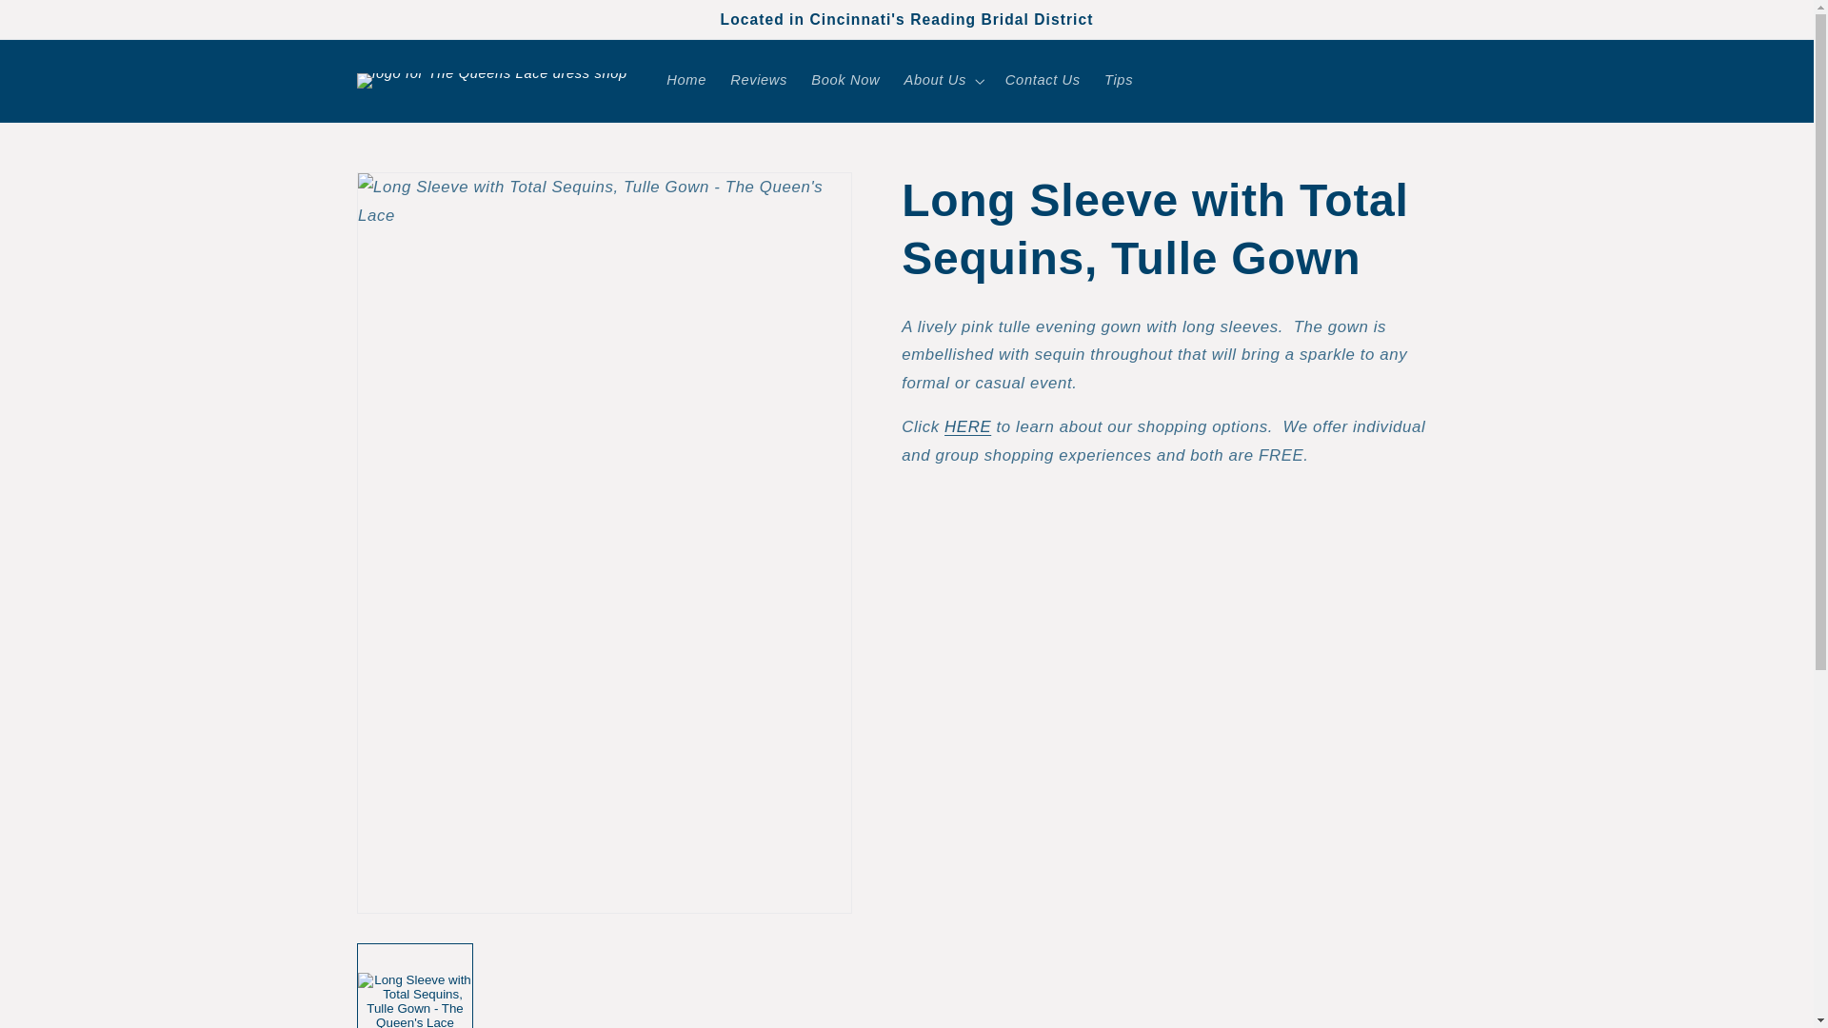 The width and height of the screenshot is (1828, 1028). Describe the element at coordinates (967, 426) in the screenshot. I see `HERE` at that location.